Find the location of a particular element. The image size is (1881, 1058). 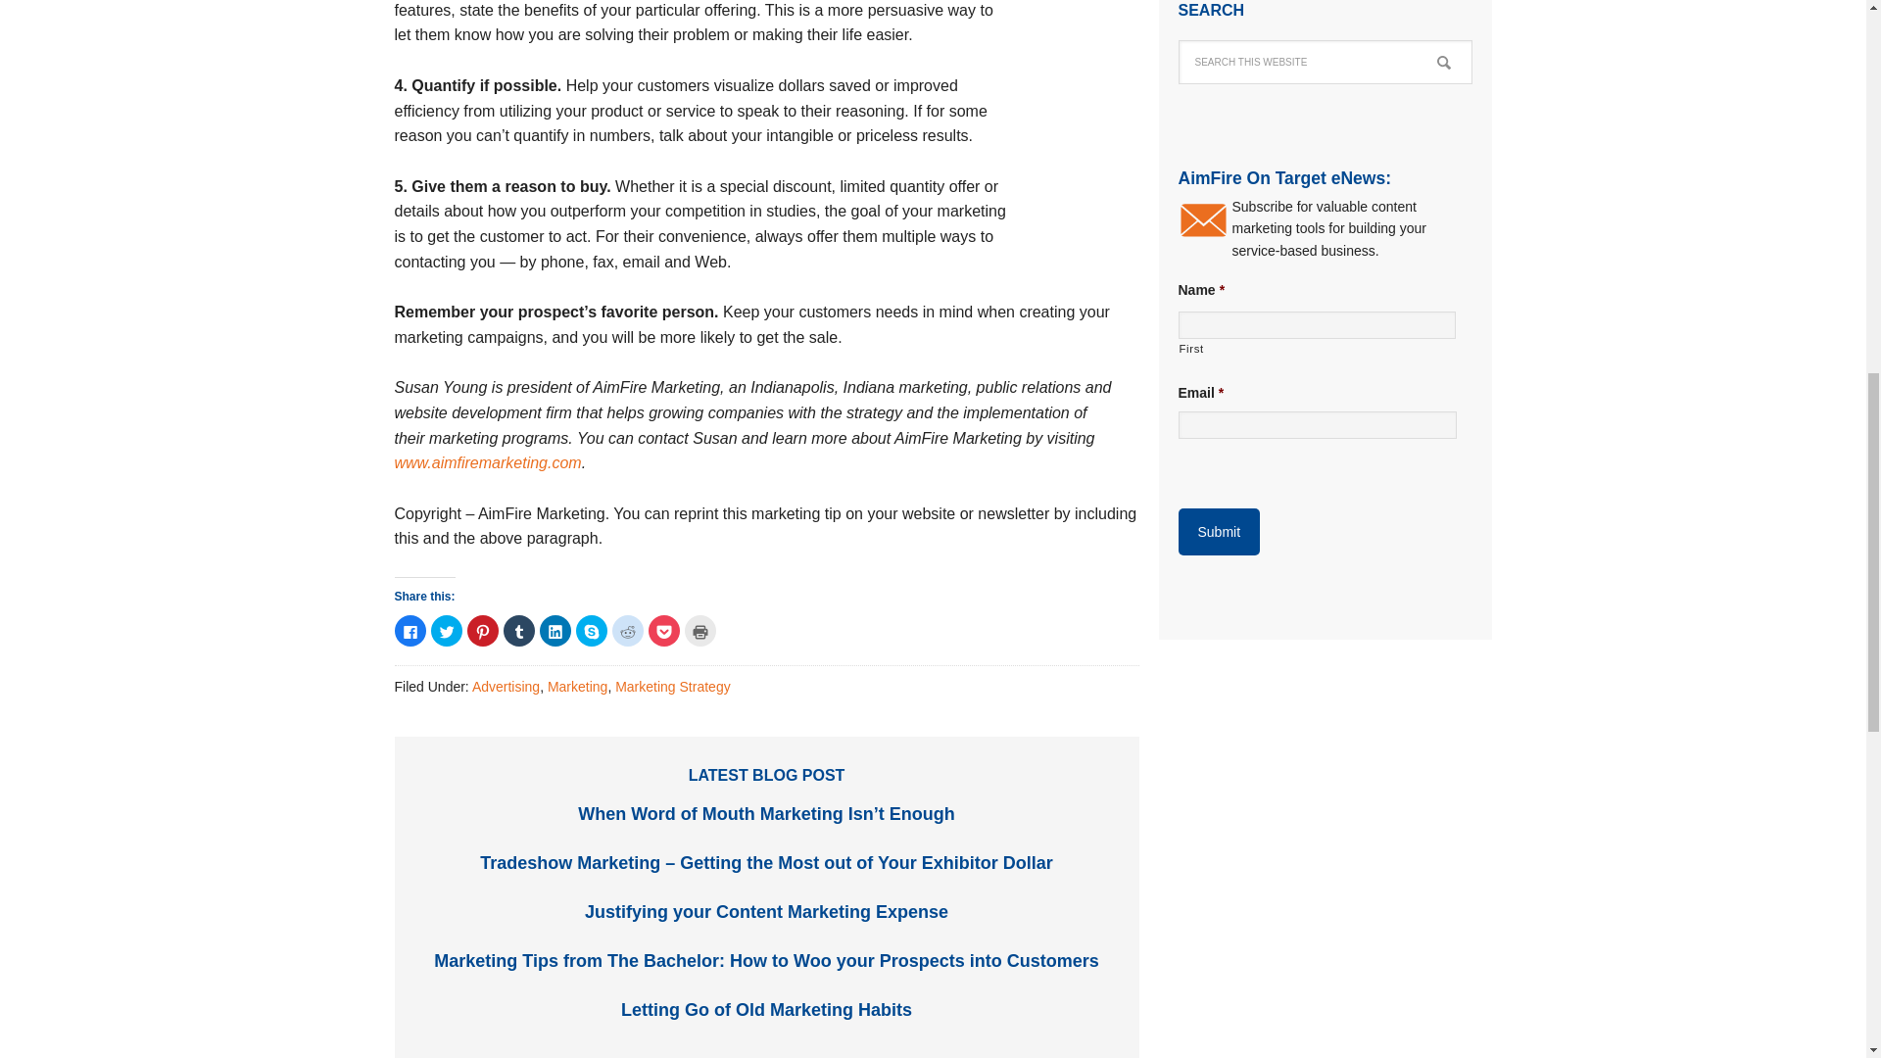

Click to share on Twitter is located at coordinates (447, 630).